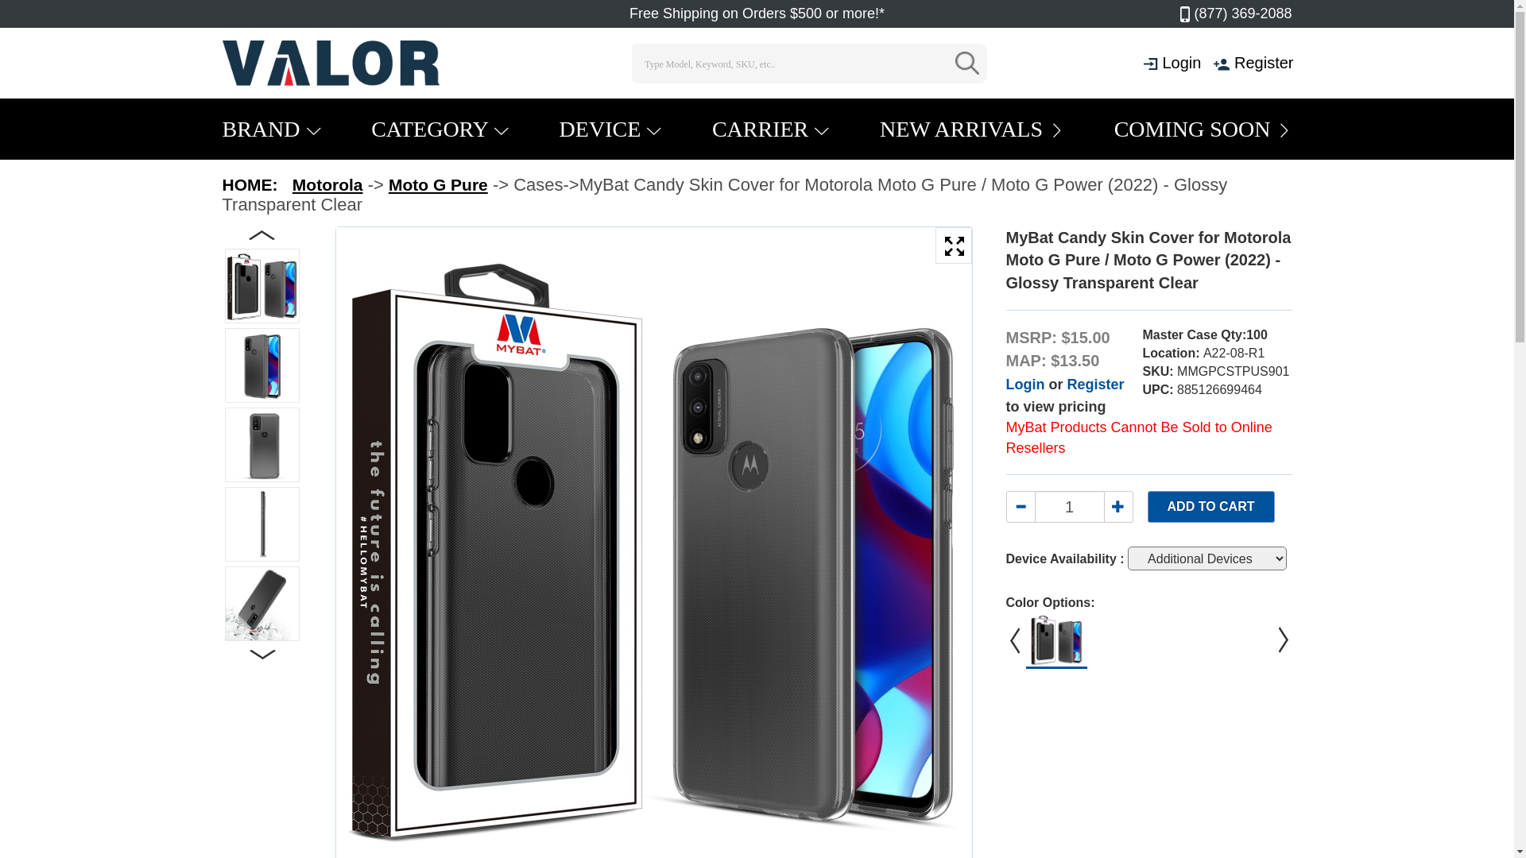 This screenshot has width=1526, height=858. I want to click on Register, so click(1095, 385).